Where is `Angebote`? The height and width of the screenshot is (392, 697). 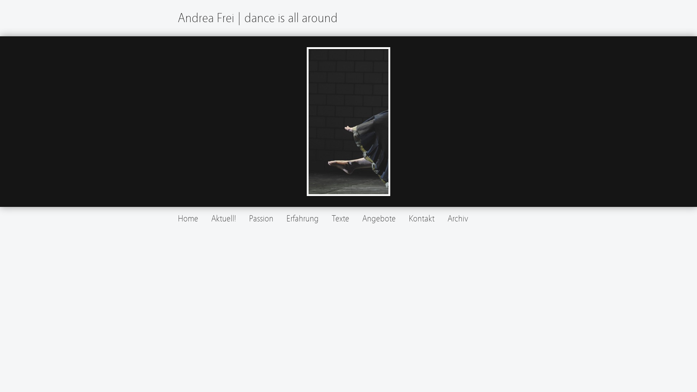
Angebote is located at coordinates (379, 219).